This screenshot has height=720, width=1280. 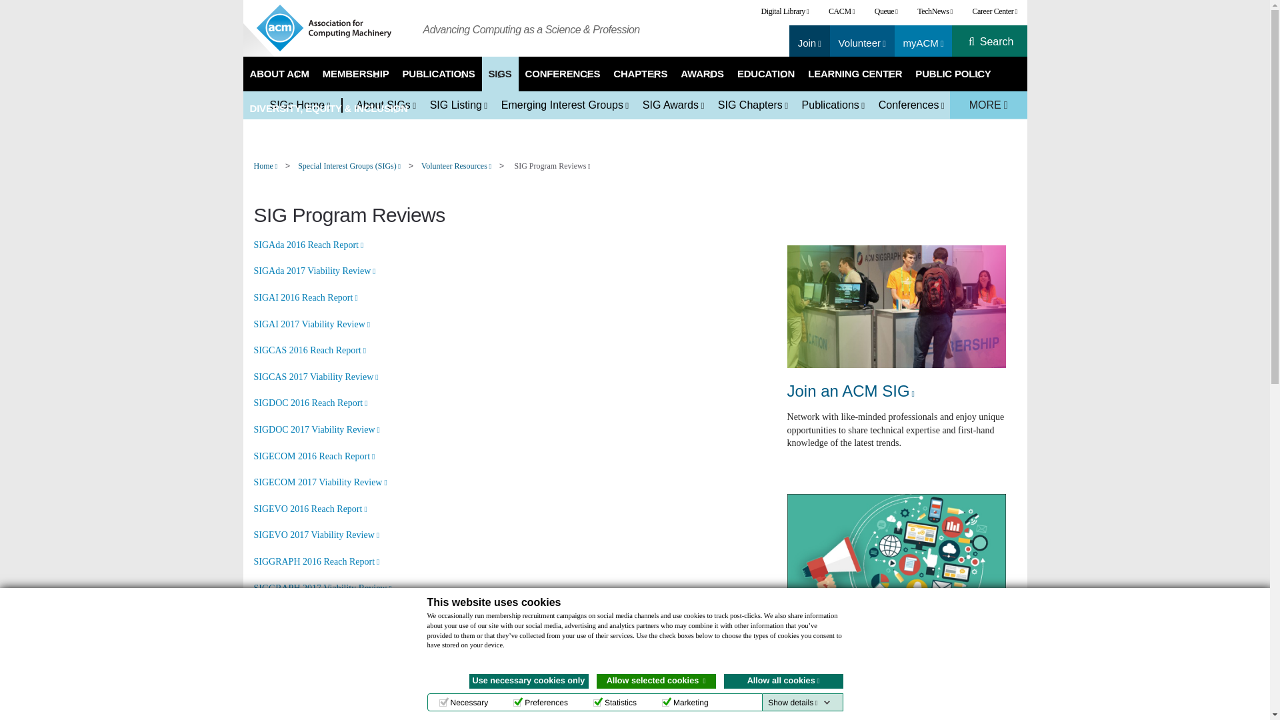 What do you see at coordinates (656, 681) in the screenshot?
I see `Allow selected cookies` at bounding box center [656, 681].